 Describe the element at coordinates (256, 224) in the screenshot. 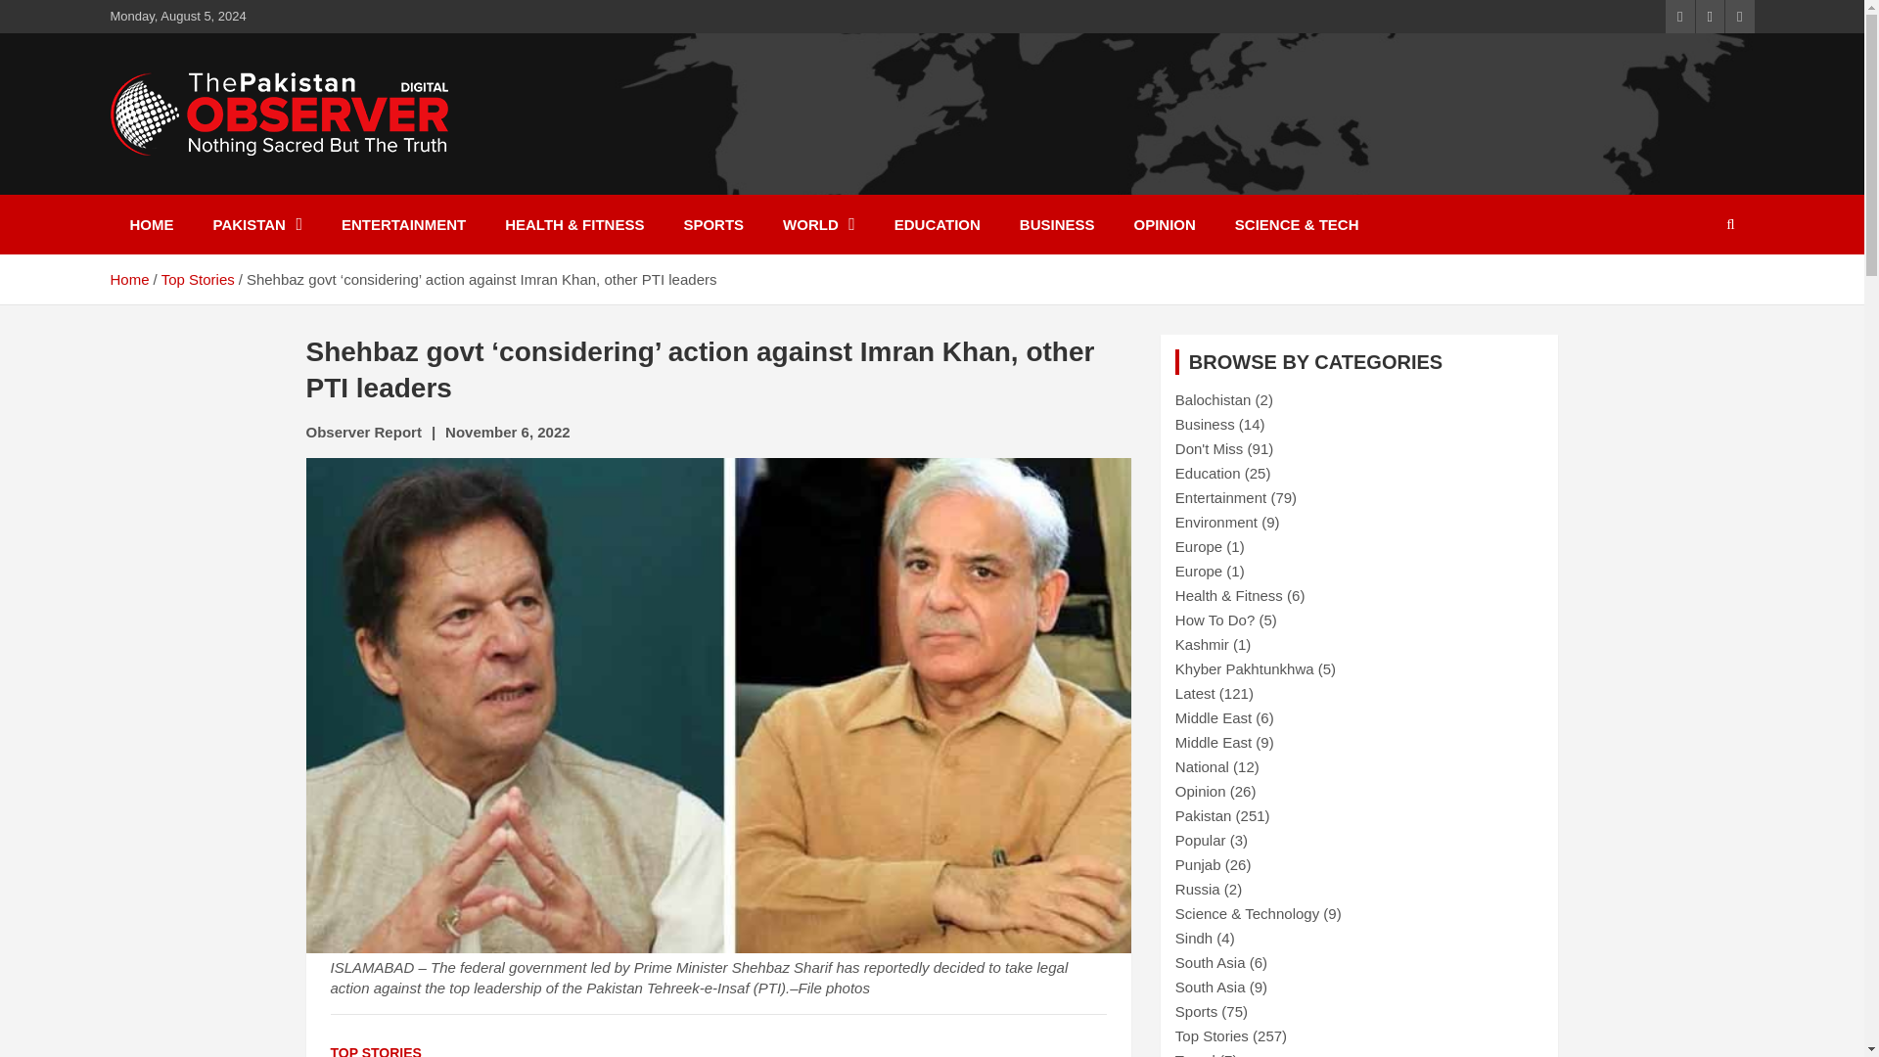

I see `PAKISTAN` at that location.